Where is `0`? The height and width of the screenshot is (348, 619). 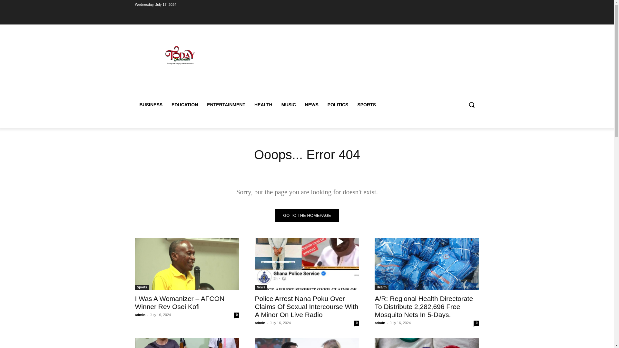
0 is located at coordinates (356, 323).